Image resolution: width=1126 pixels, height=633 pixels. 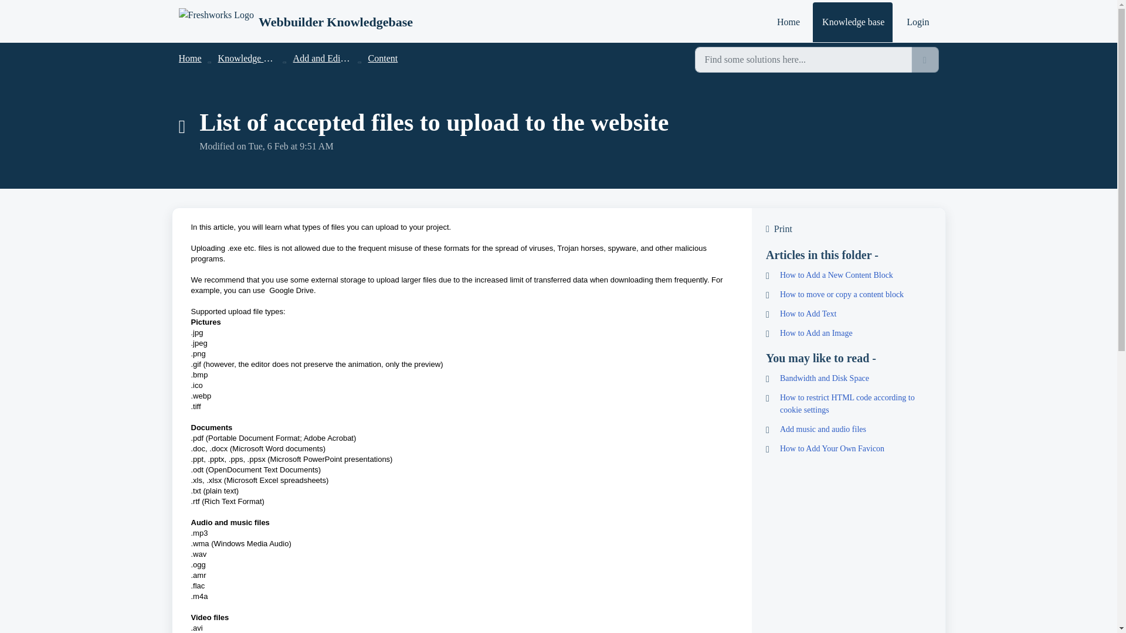 What do you see at coordinates (848, 333) in the screenshot?
I see `How to Add an Image` at bounding box center [848, 333].